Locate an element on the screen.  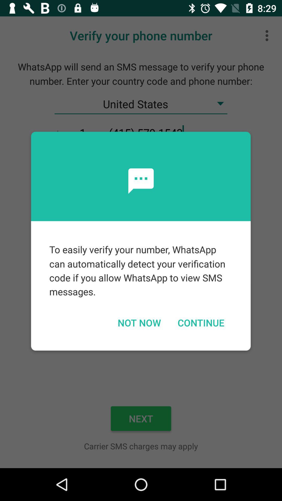
press icon to the right of not now icon is located at coordinates (201, 323).